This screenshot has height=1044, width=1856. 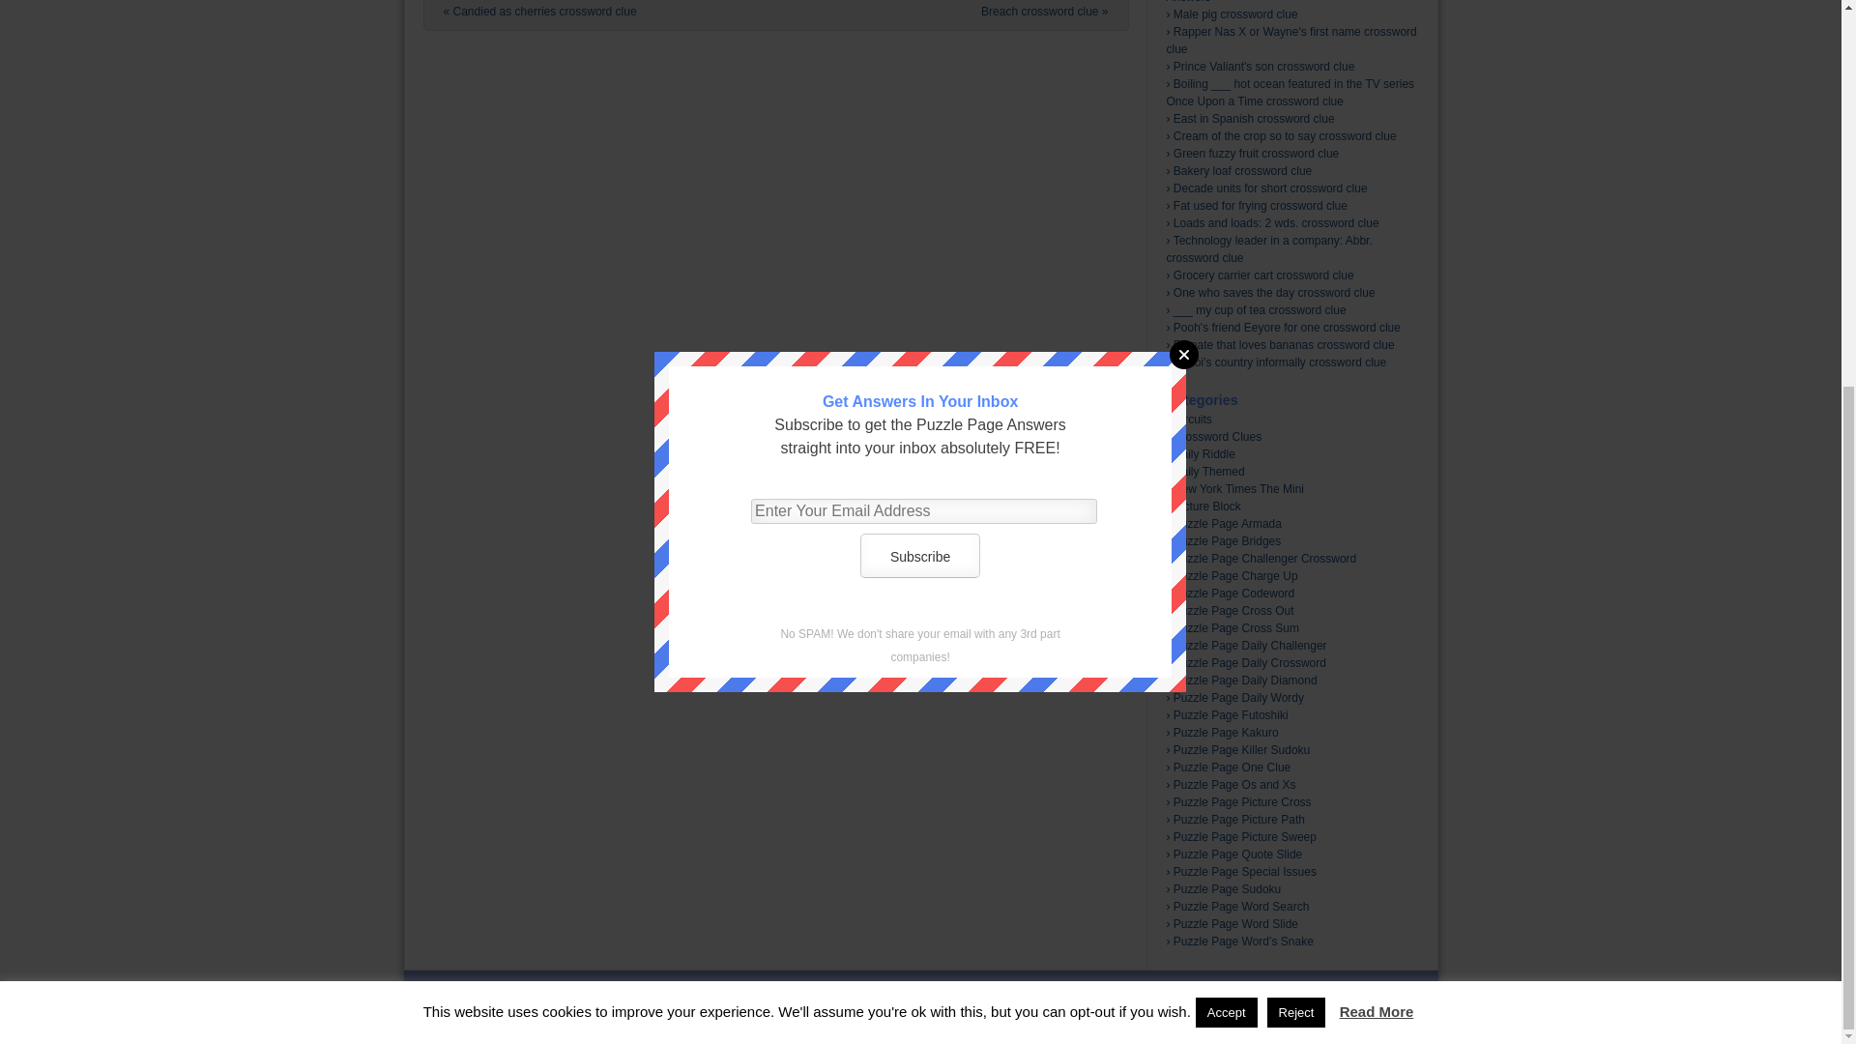 What do you see at coordinates (1290, 41) in the screenshot?
I see `Rapper Nas X or Wayne's first name crossword clue` at bounding box center [1290, 41].